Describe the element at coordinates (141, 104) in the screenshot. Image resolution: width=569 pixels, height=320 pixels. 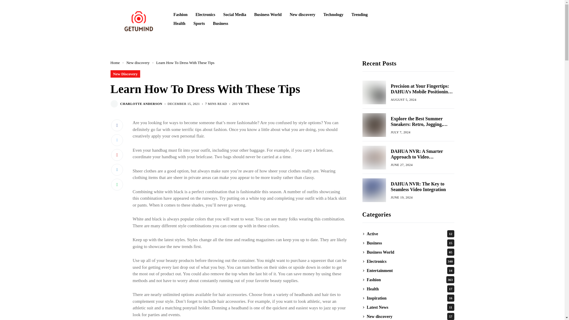
I see `Posts by Charlotte Anderson` at that location.